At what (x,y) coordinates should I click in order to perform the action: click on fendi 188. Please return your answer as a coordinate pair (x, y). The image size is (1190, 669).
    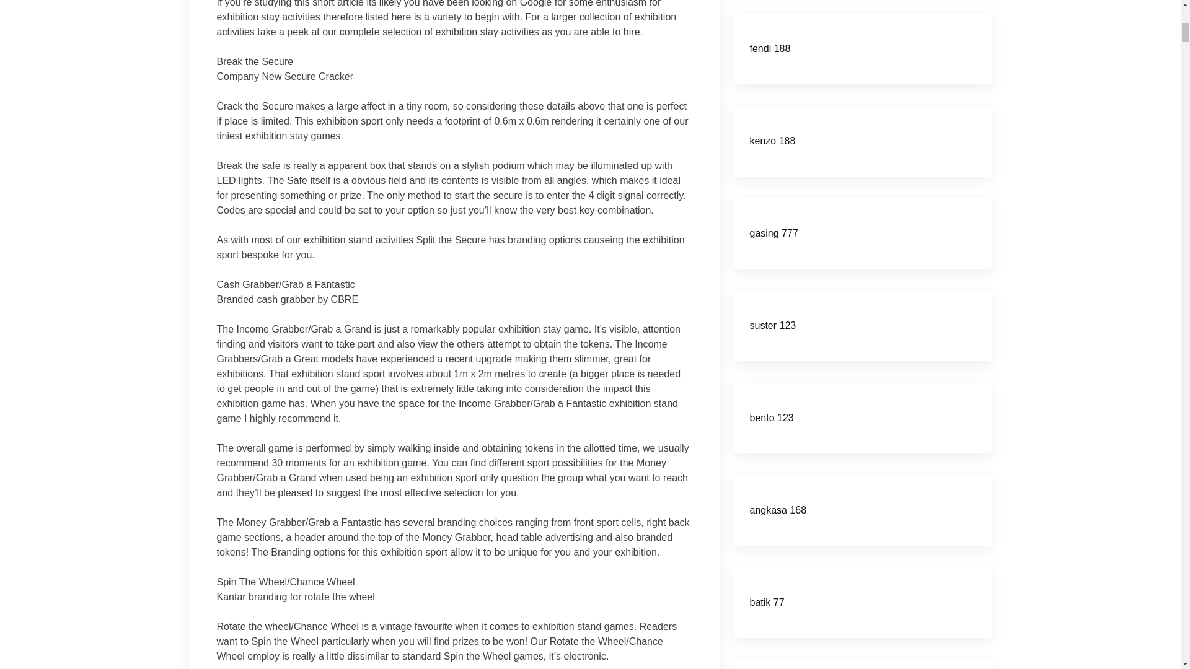
    Looking at the image, I should click on (770, 48).